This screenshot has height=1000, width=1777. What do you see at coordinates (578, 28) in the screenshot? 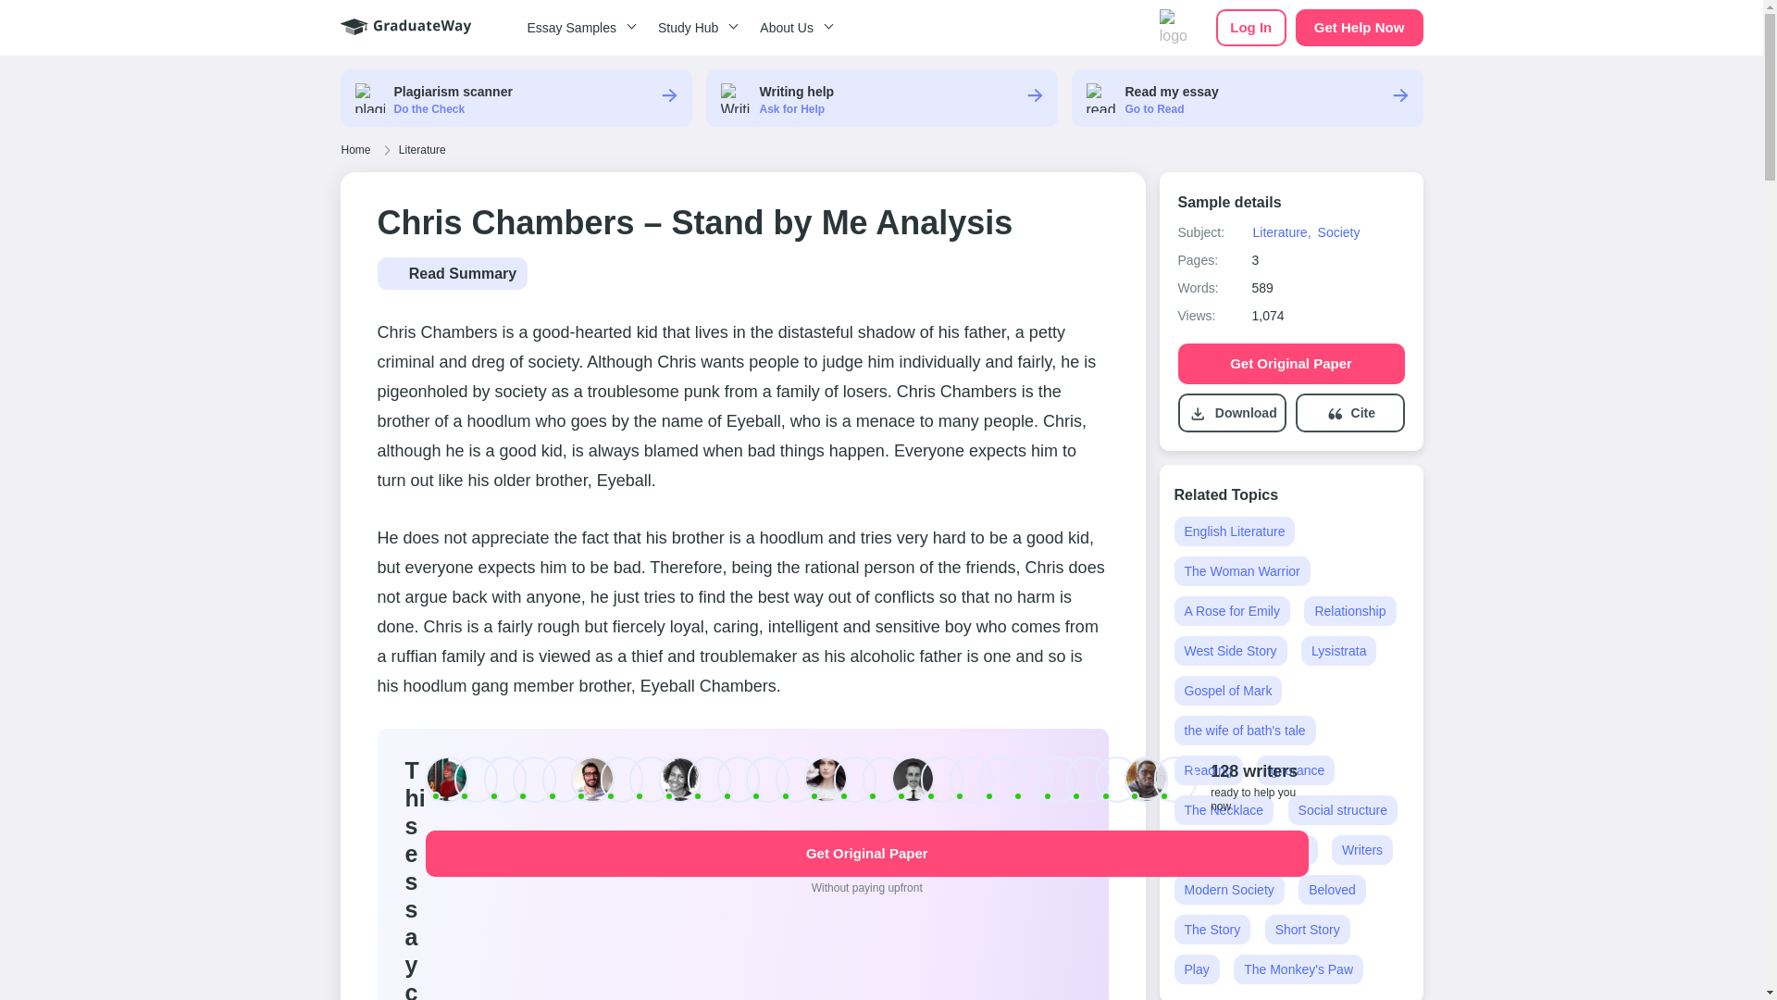
I see `Essay Samples` at bounding box center [578, 28].